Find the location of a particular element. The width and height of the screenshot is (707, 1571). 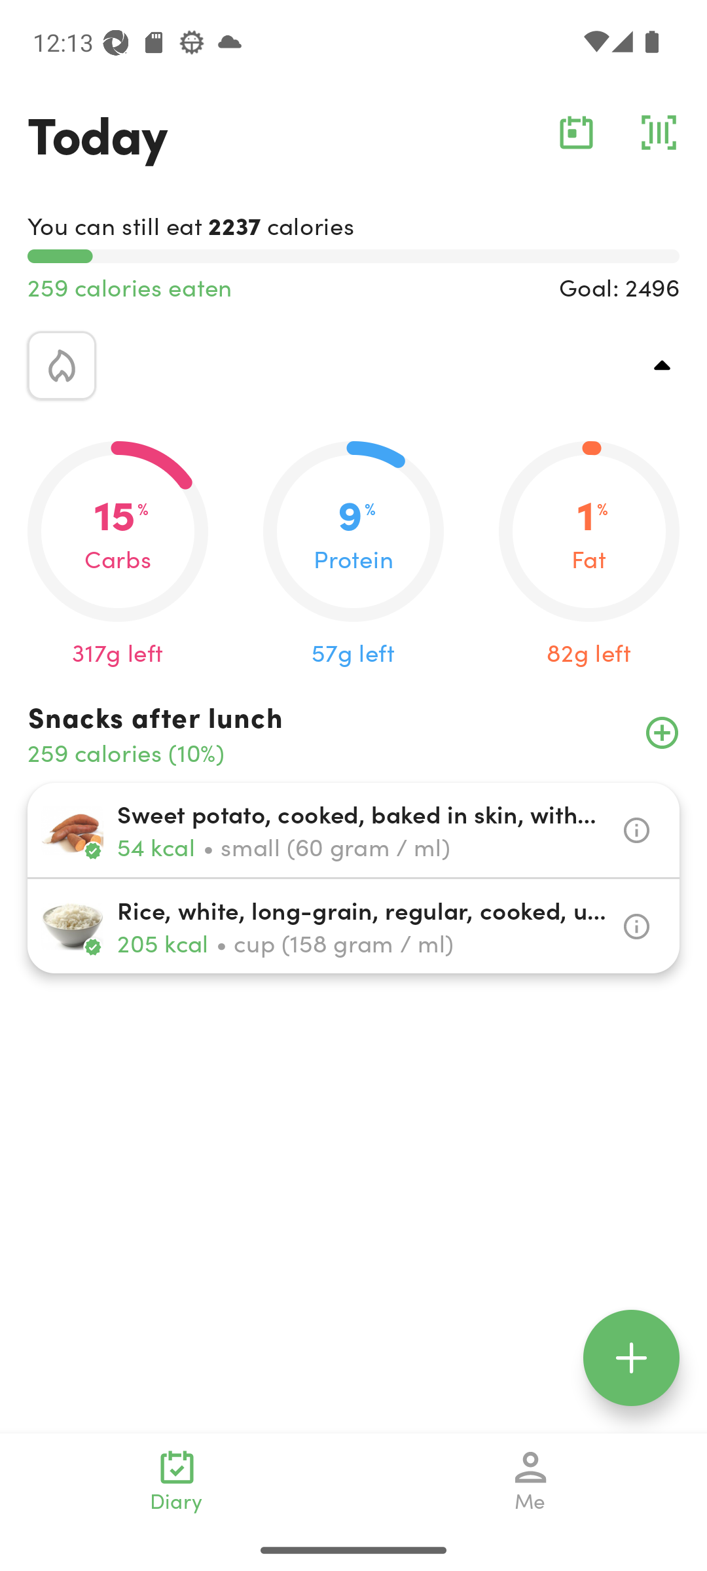

0.15 15 % Carbs 317g left is located at coordinates (118, 555).